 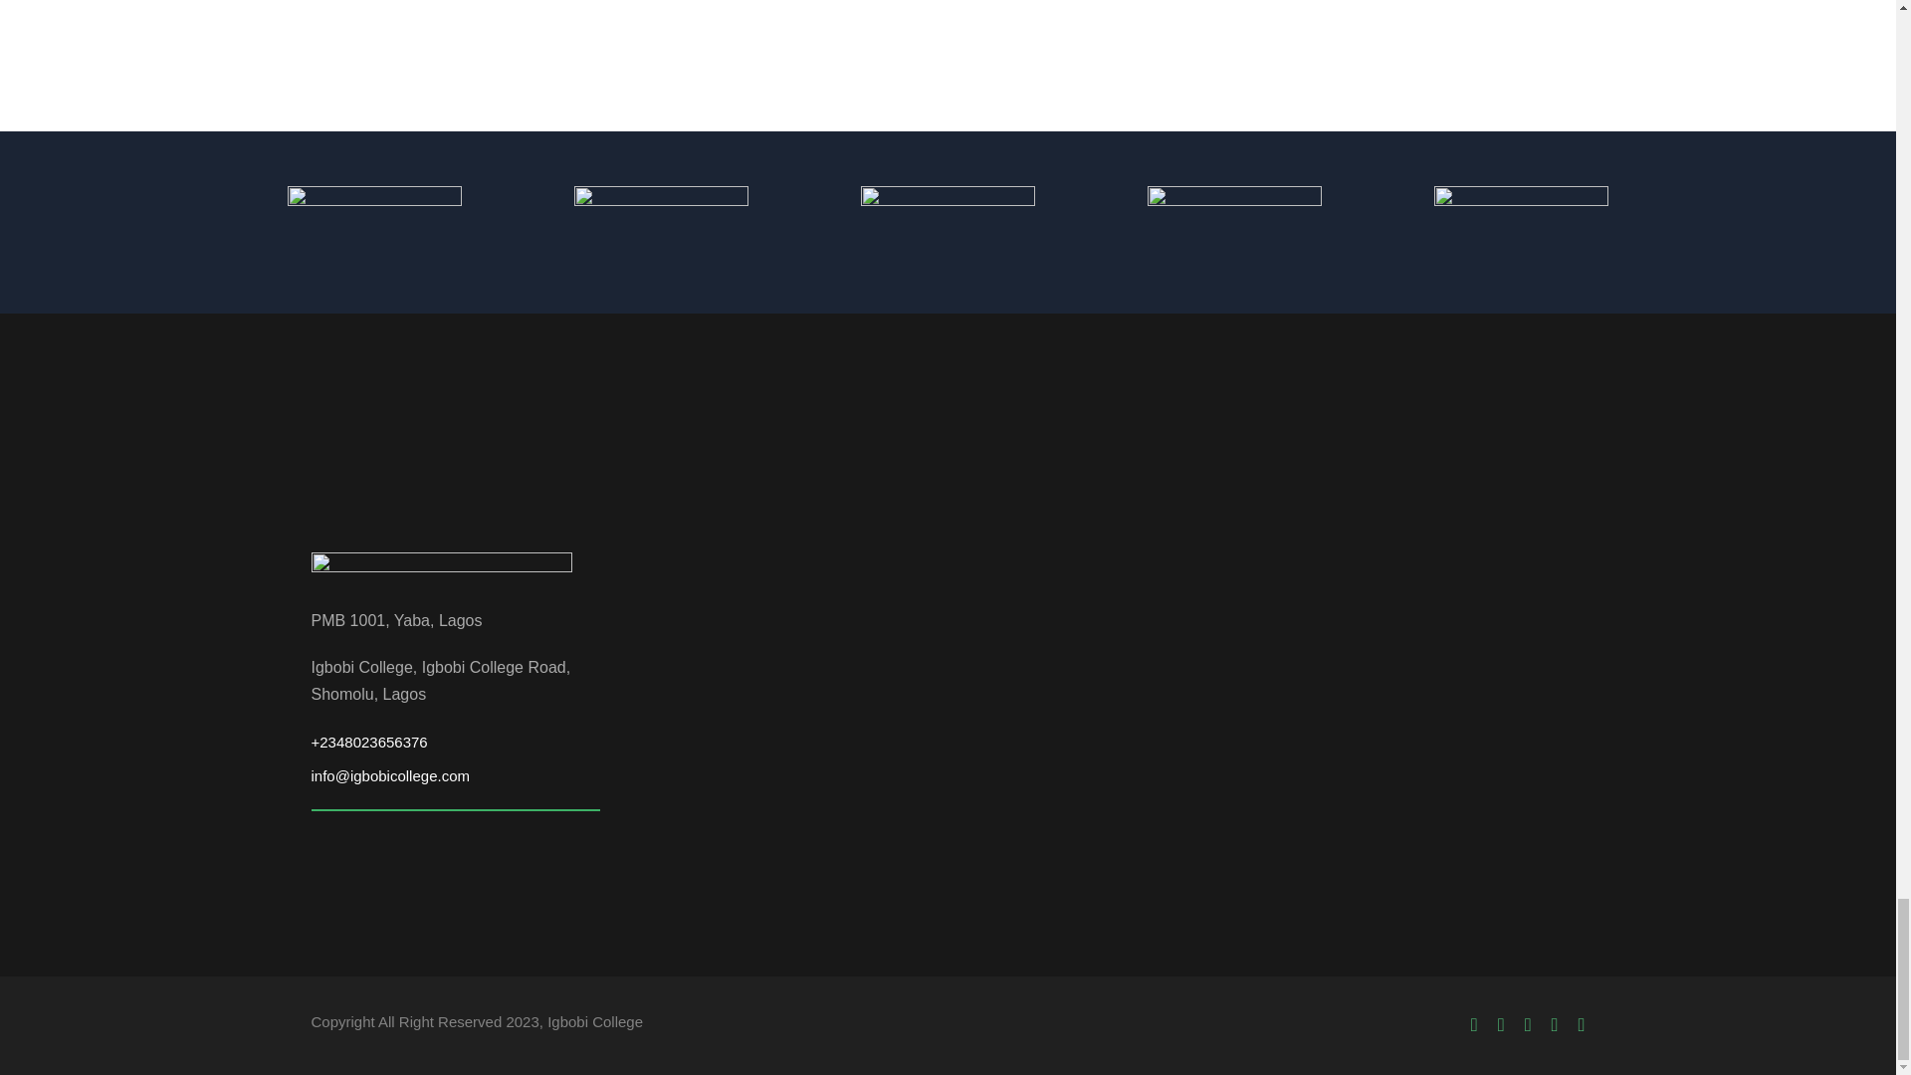 What do you see at coordinates (948, 219) in the screenshot?
I see `slider3` at bounding box center [948, 219].